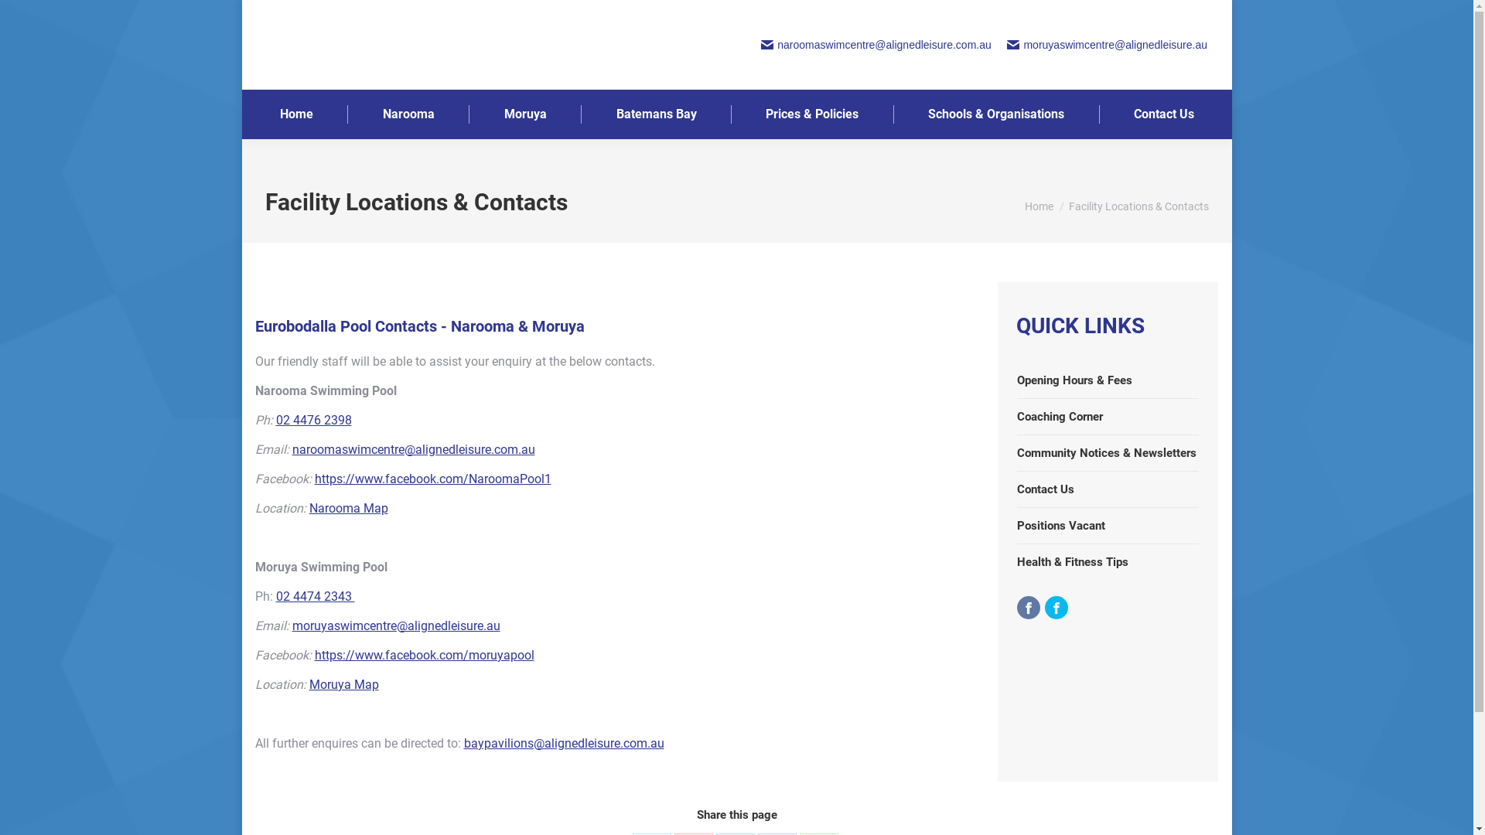 The image size is (1485, 835). What do you see at coordinates (1106, 45) in the screenshot?
I see `moruyaswimcentre@alignedleisure.au` at bounding box center [1106, 45].